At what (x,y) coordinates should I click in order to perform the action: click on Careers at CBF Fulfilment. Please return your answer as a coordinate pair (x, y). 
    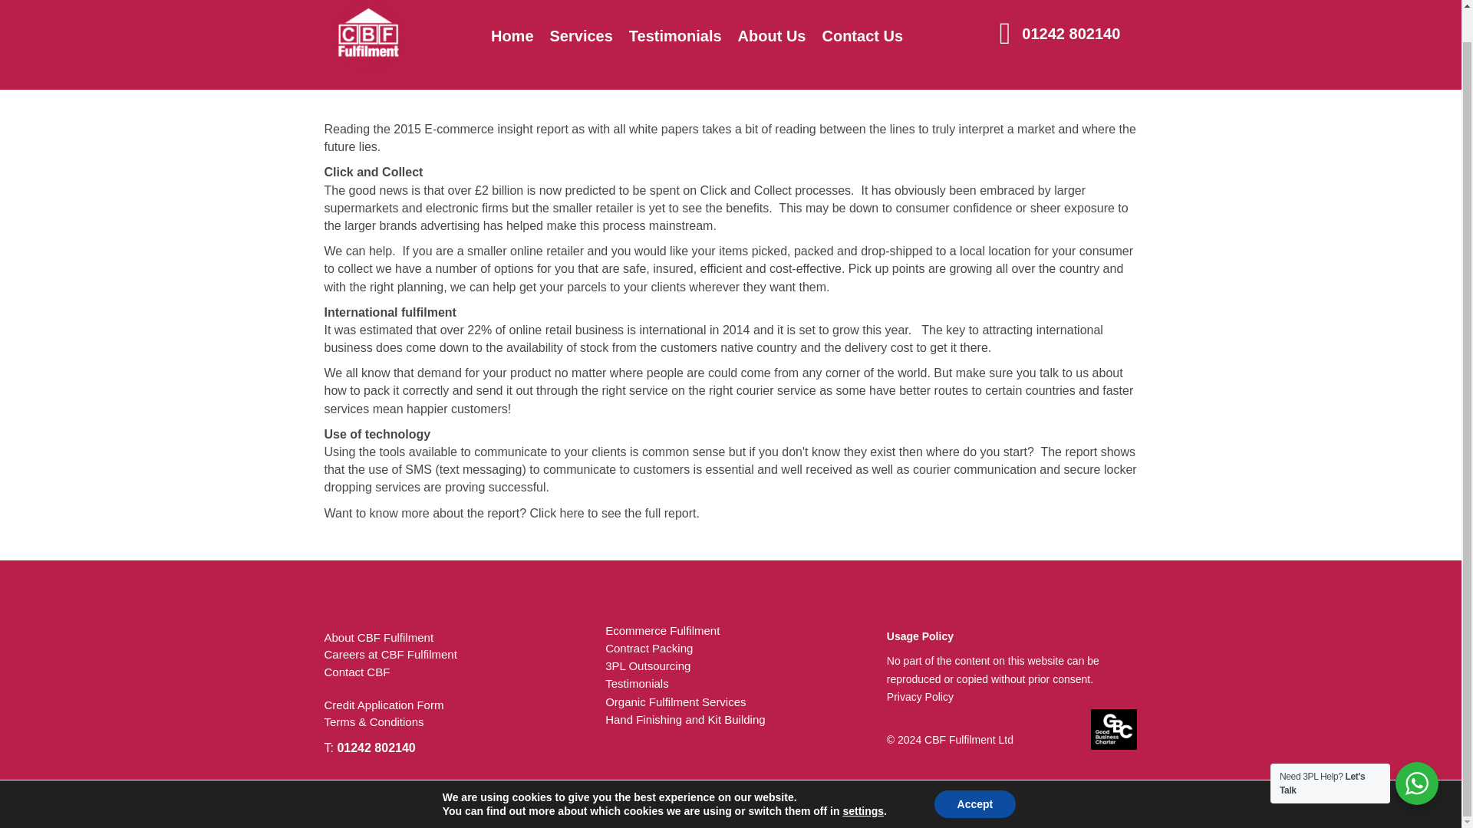
    Looking at the image, I should click on (390, 653).